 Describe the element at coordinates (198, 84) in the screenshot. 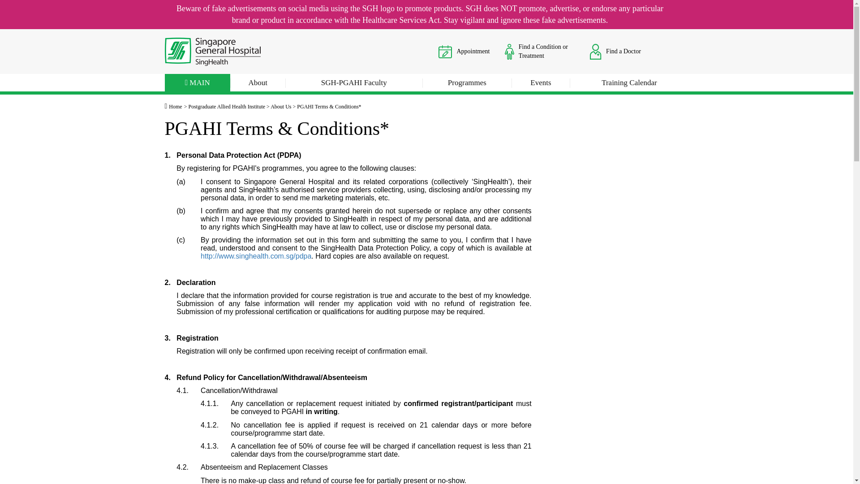

I see `MAIN` at that location.